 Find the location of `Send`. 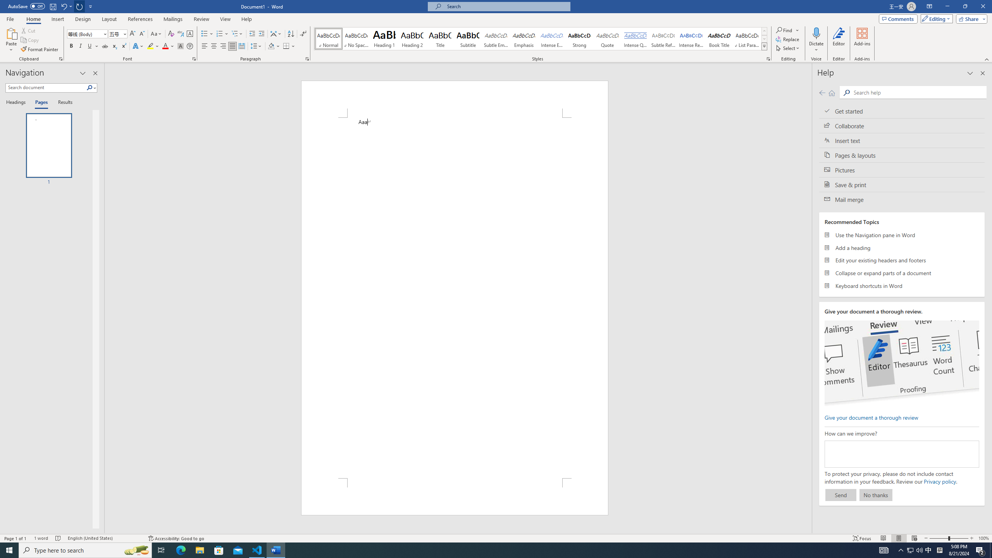

Send is located at coordinates (840, 495).